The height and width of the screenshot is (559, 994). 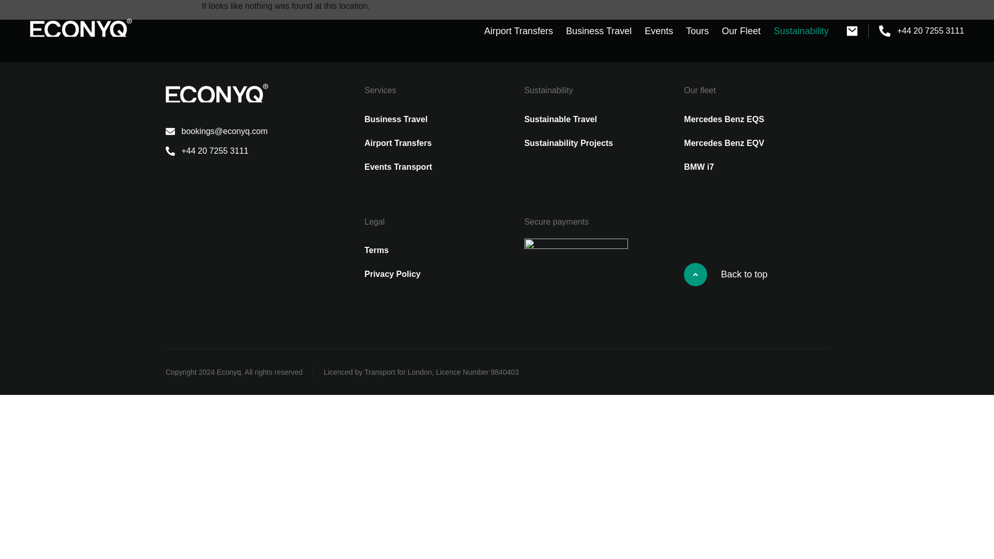 What do you see at coordinates (801, 31) in the screenshot?
I see `Sustainability` at bounding box center [801, 31].